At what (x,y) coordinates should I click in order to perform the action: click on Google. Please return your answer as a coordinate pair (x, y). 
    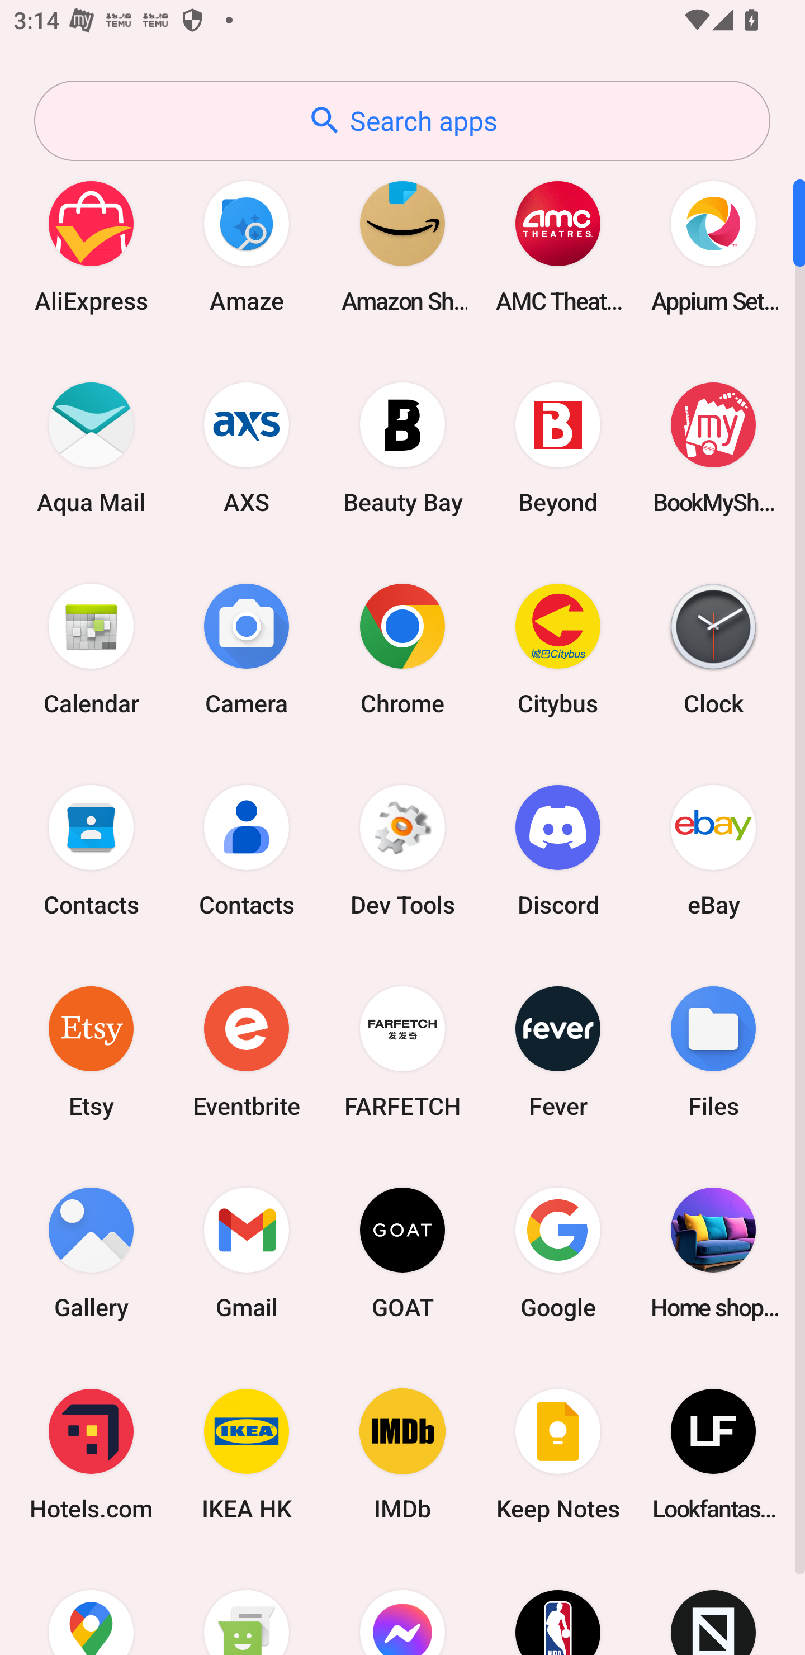
    Looking at the image, I should click on (558, 1252).